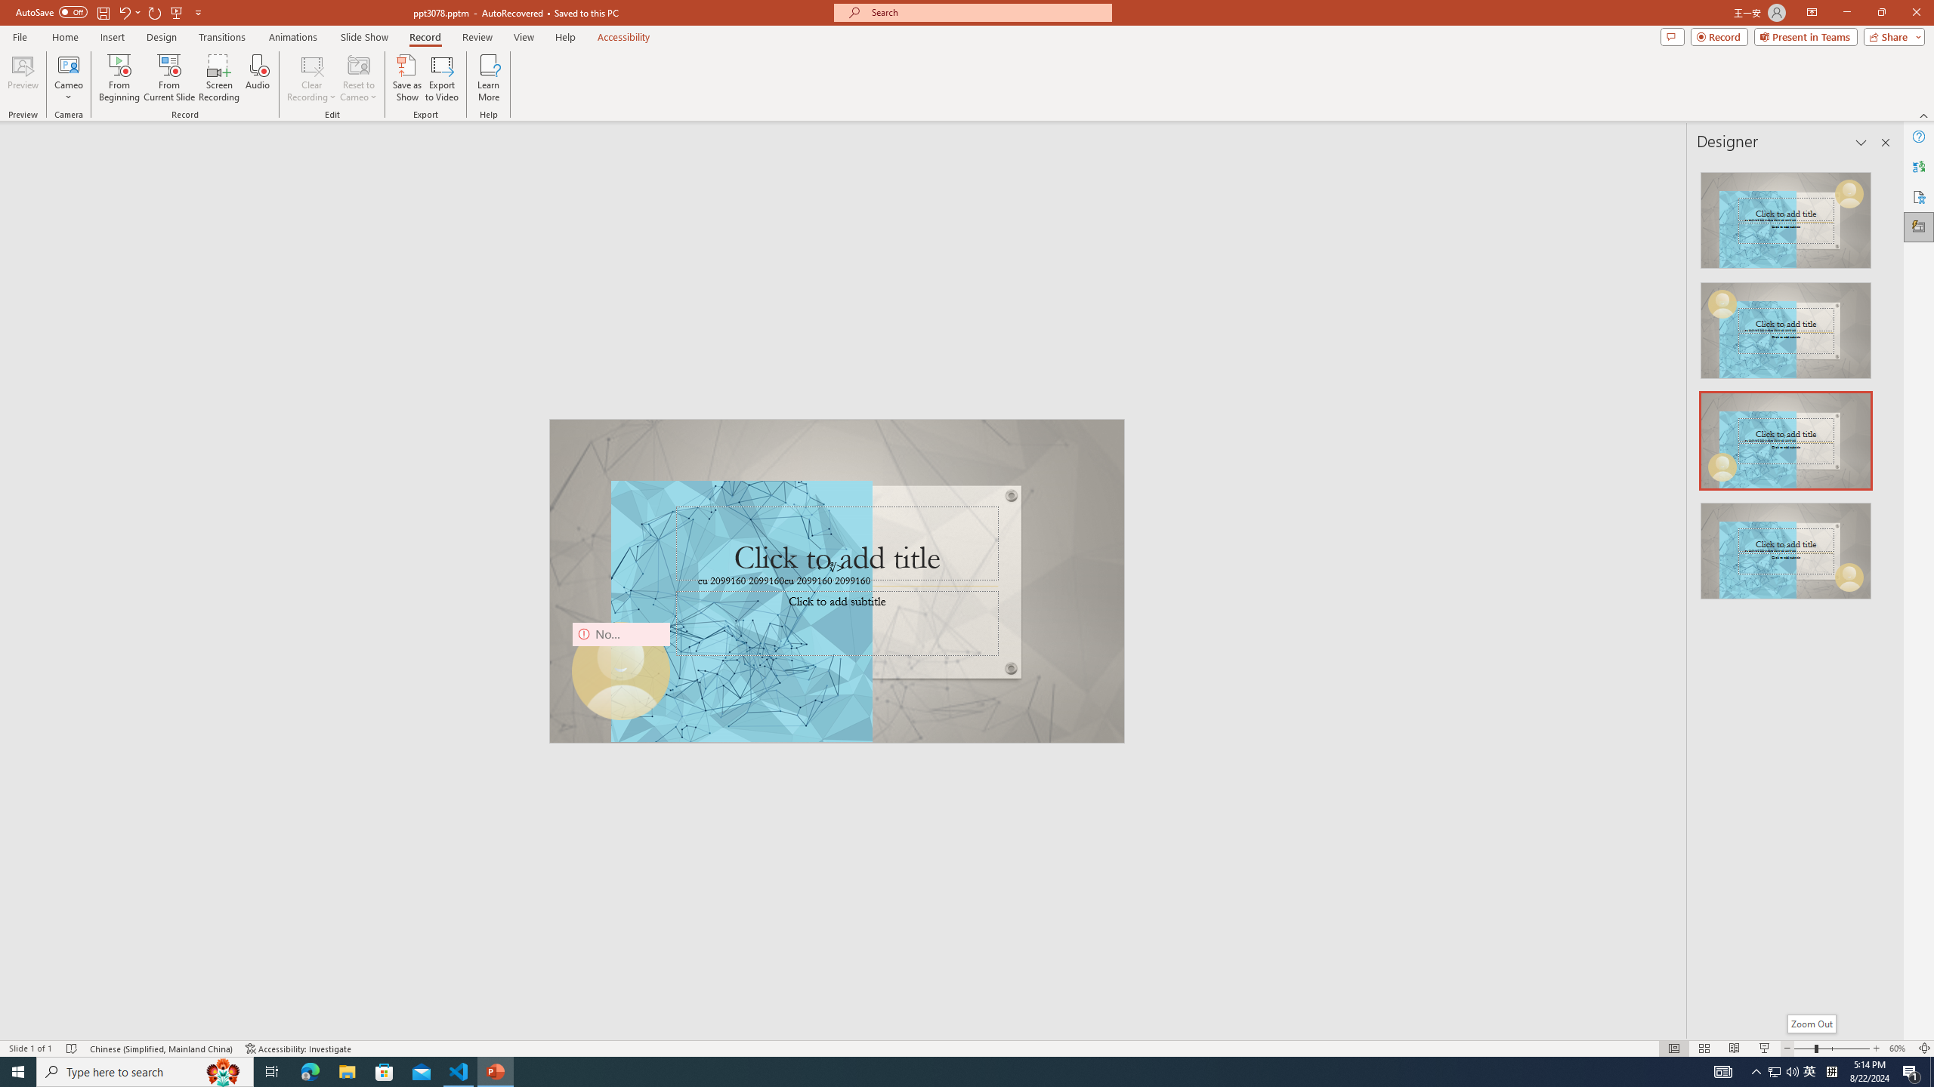 The image size is (1934, 1087). Describe the element at coordinates (1786, 216) in the screenshot. I see `Recommended Design: Design Idea` at that location.